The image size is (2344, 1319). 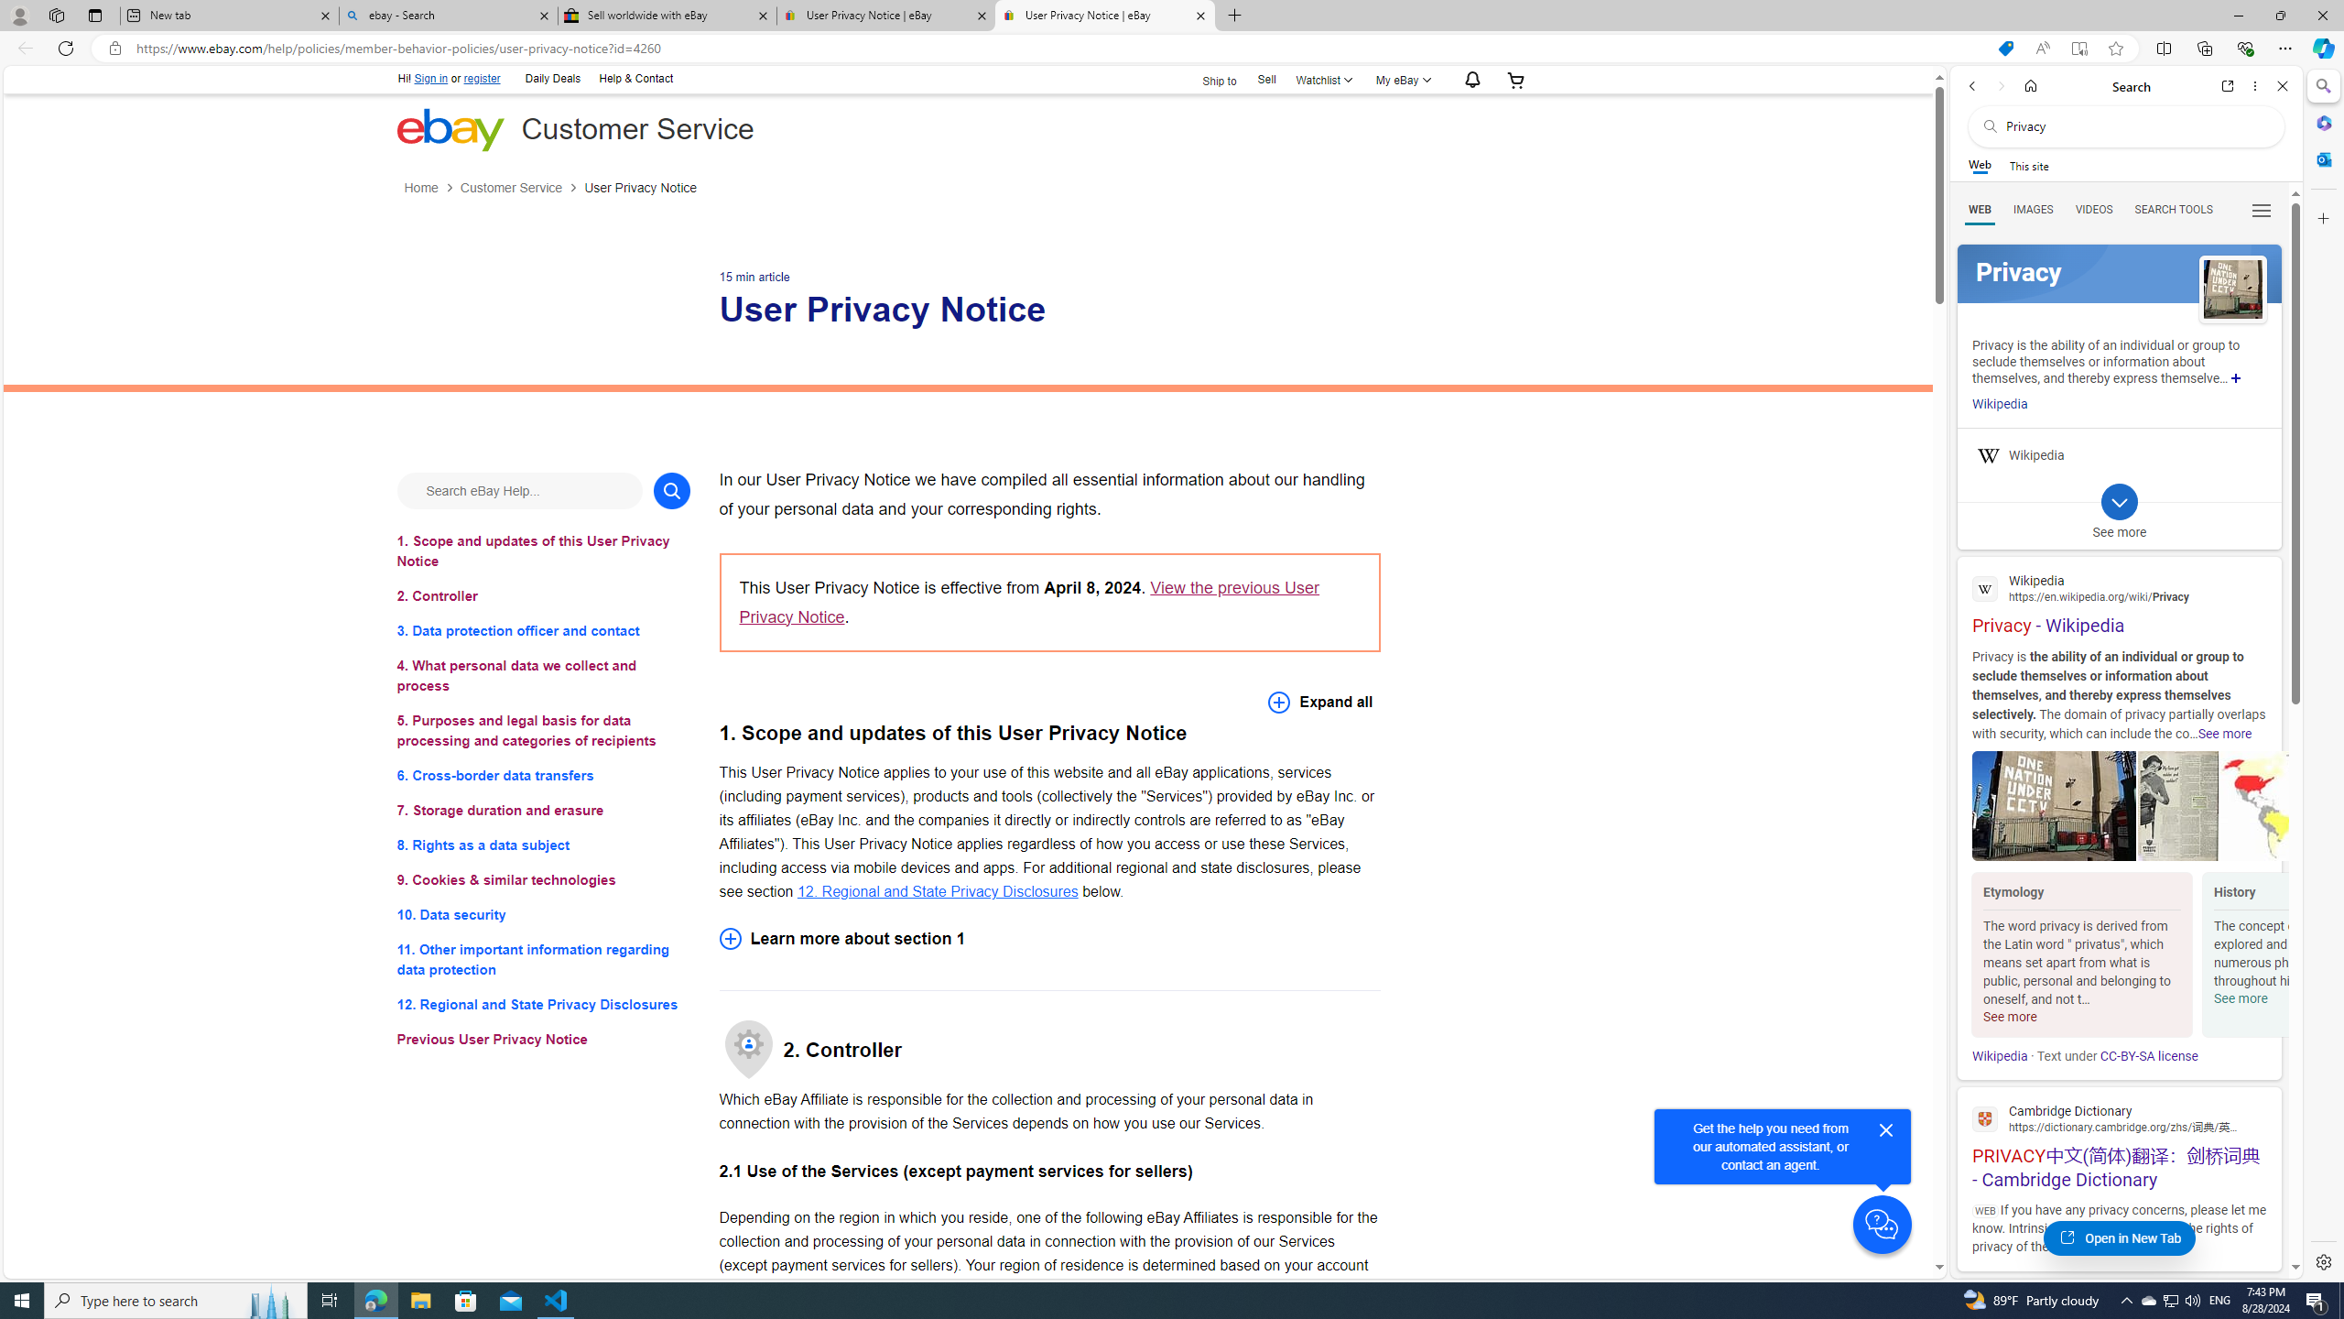 What do you see at coordinates (518, 490) in the screenshot?
I see `Search eBay Help...` at bounding box center [518, 490].